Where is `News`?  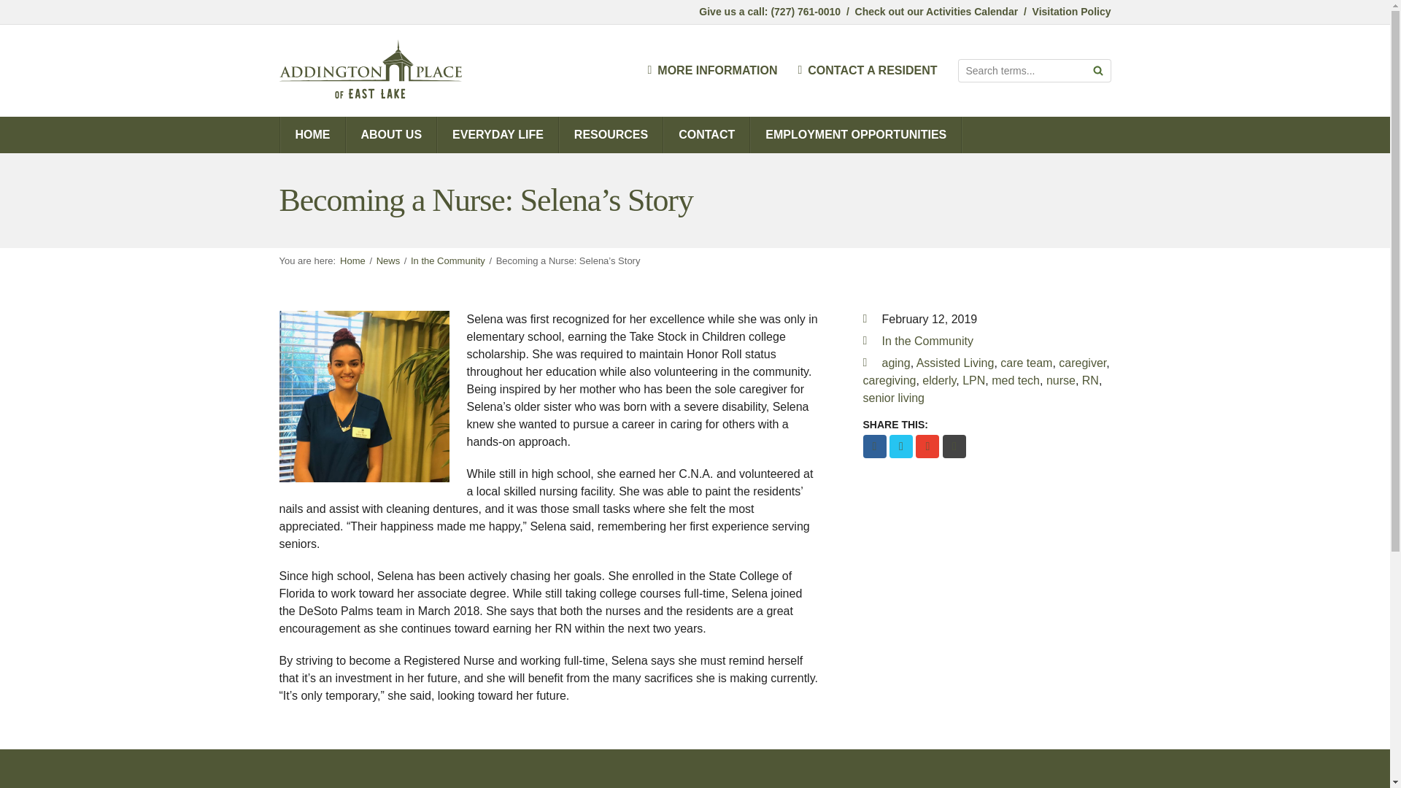 News is located at coordinates (388, 260).